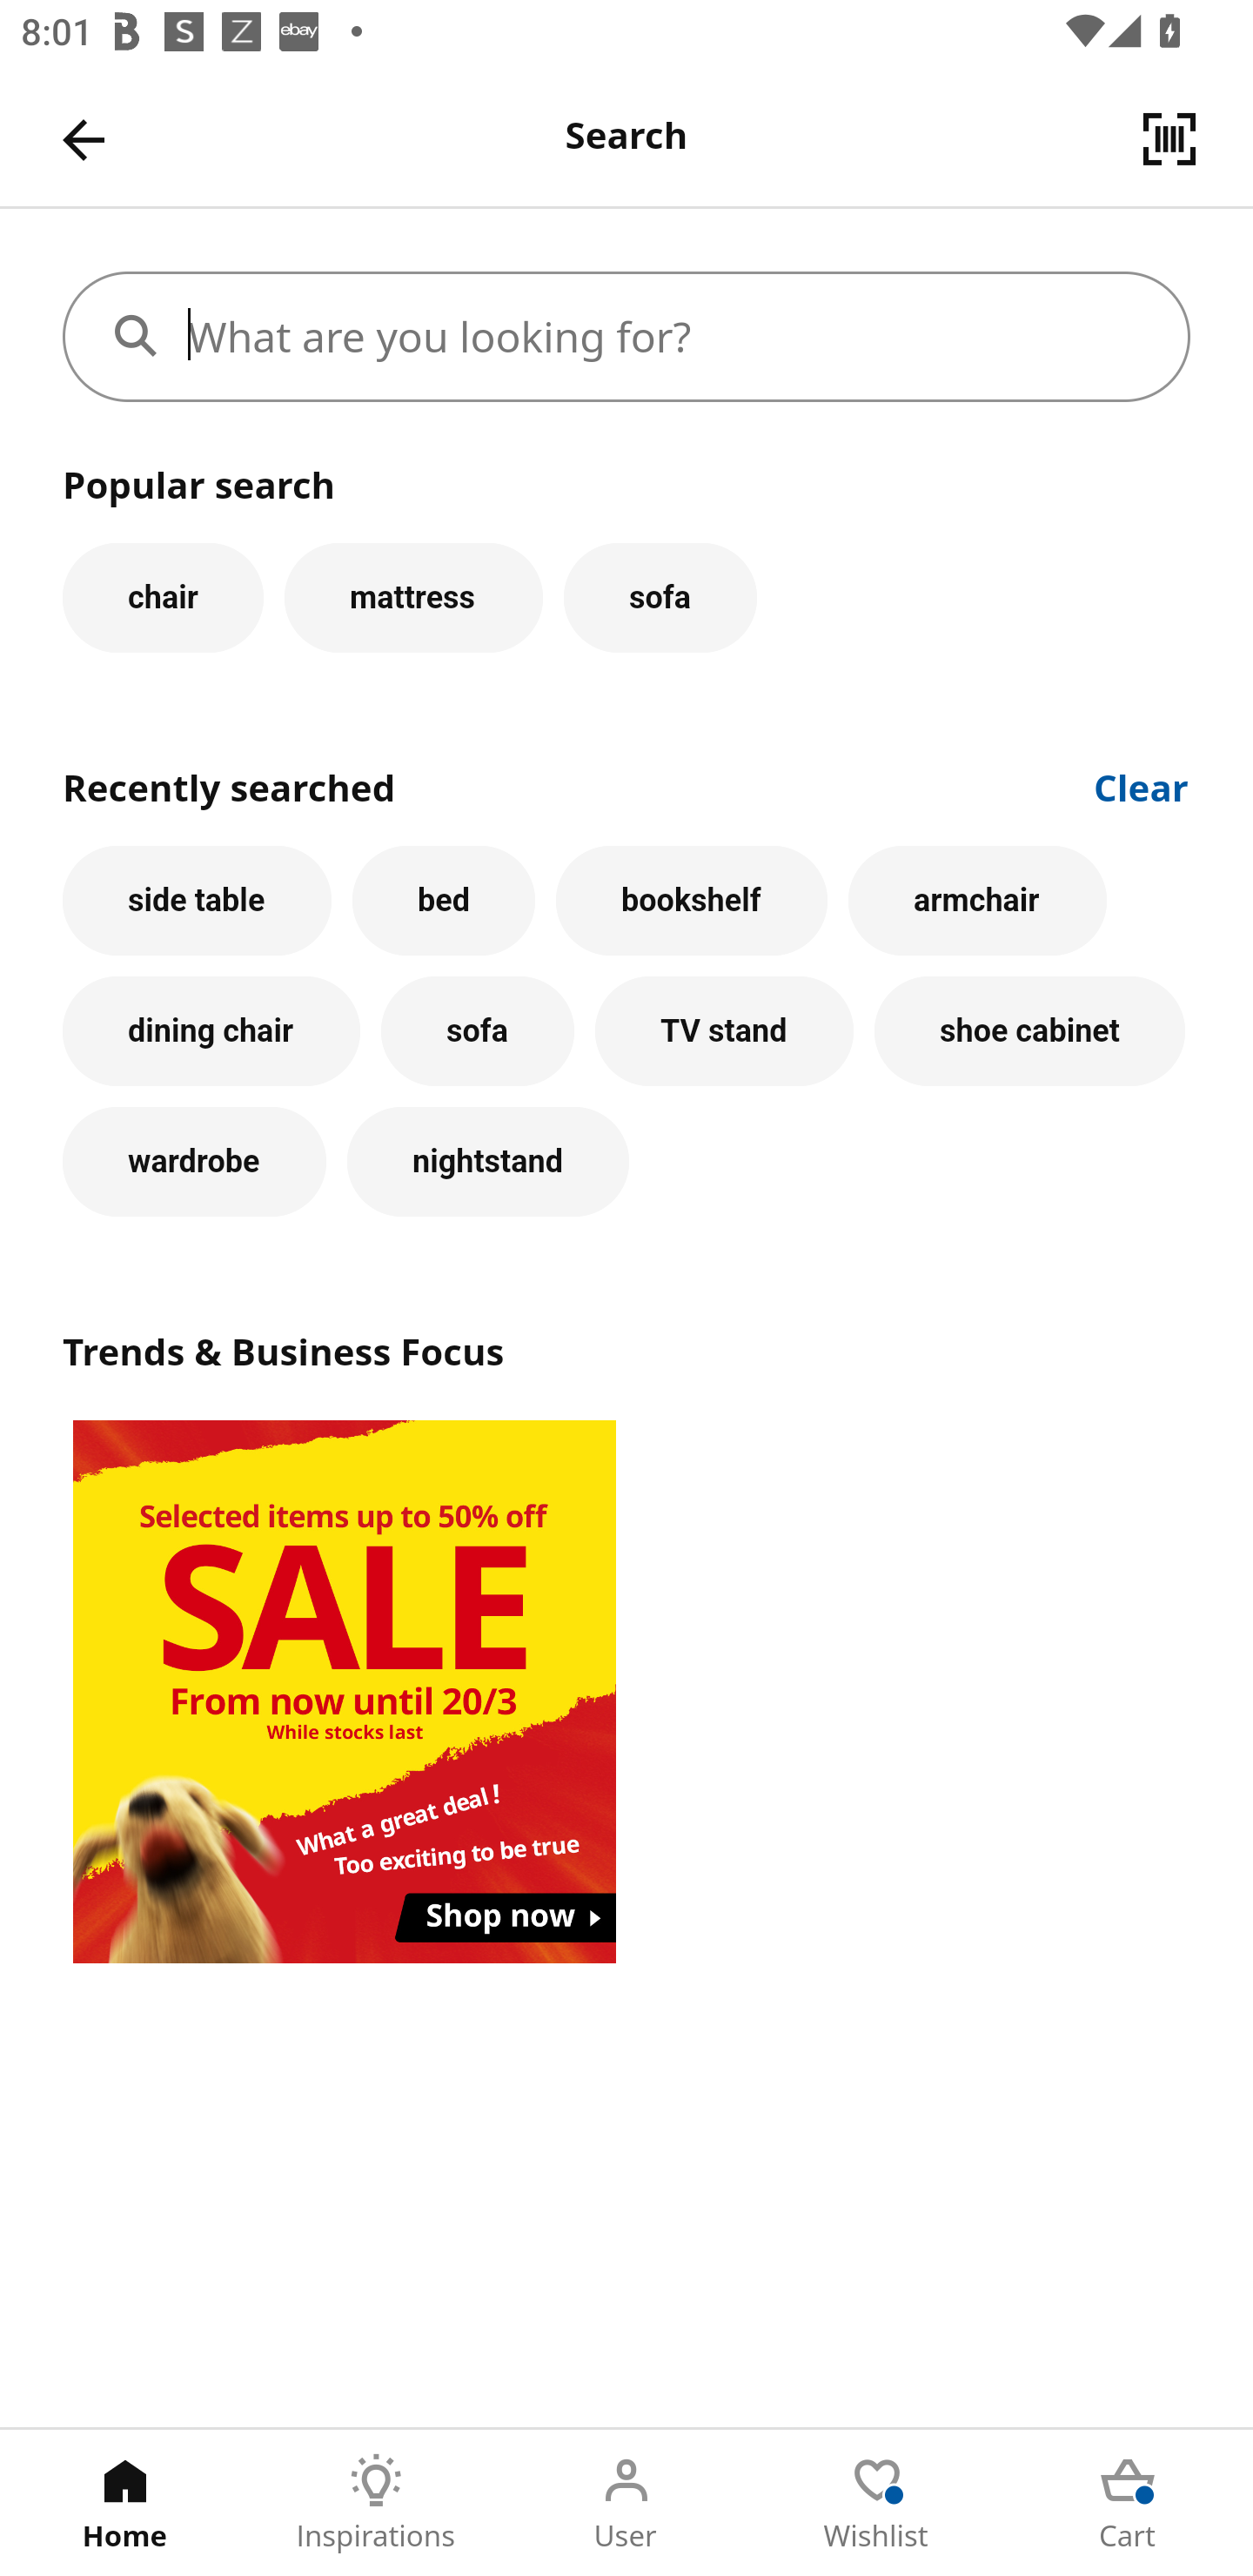 The width and height of the screenshot is (1253, 2576). I want to click on mattress, so click(412, 597).